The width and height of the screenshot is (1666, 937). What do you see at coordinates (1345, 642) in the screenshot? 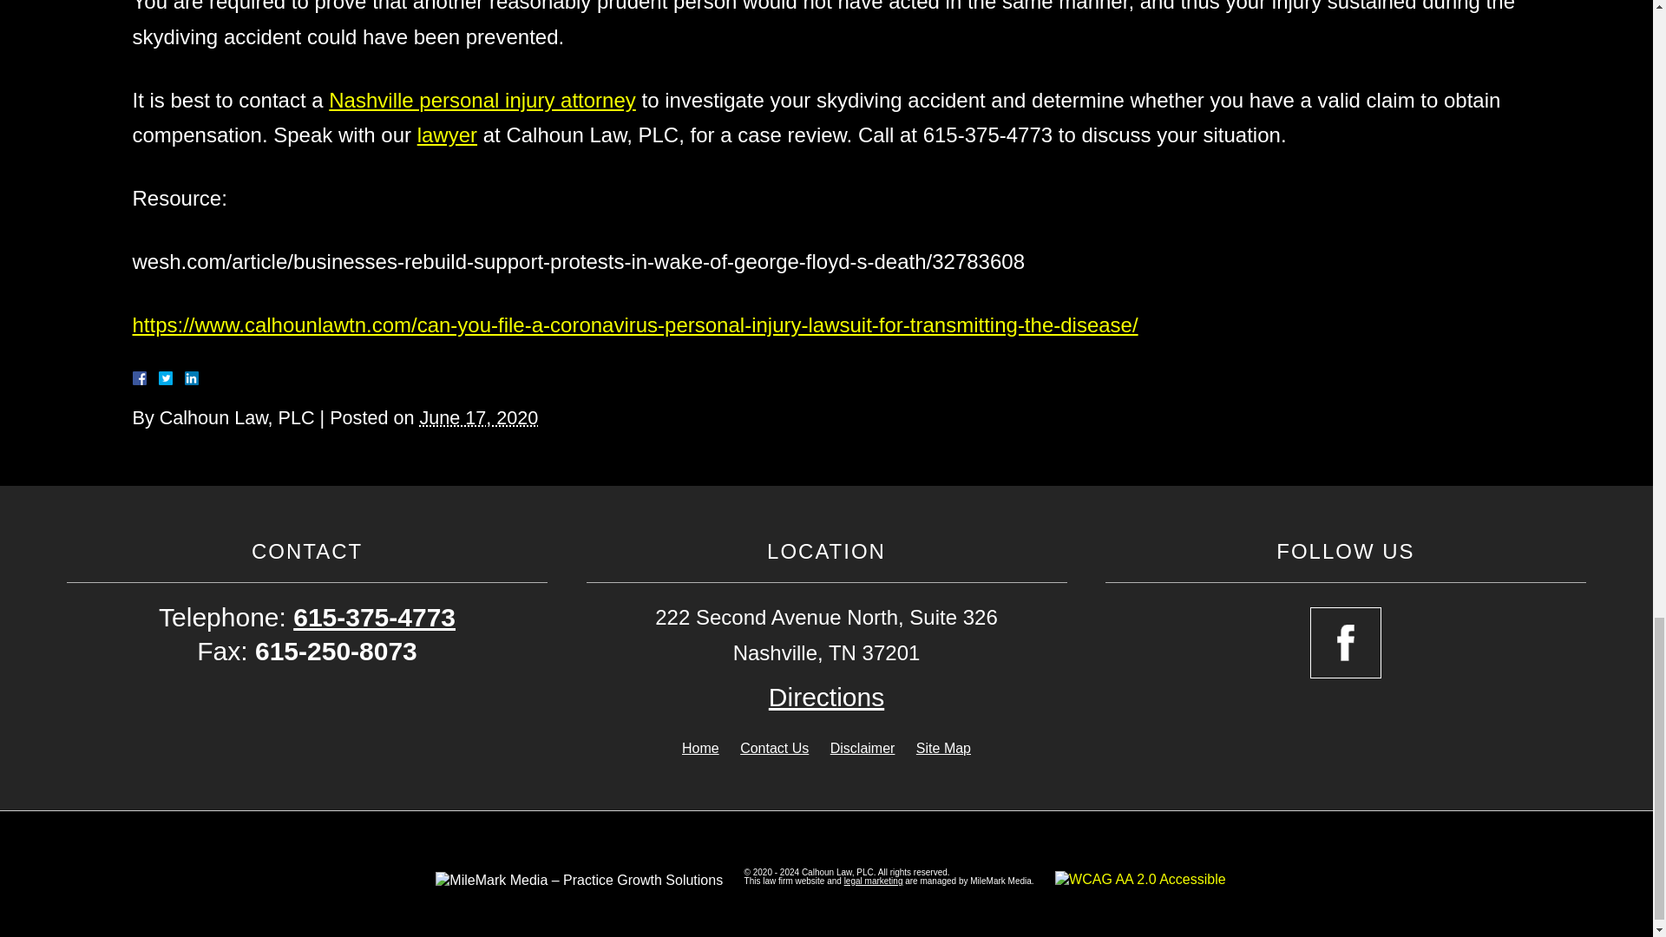
I see `Open Facebook in a New Window` at bounding box center [1345, 642].